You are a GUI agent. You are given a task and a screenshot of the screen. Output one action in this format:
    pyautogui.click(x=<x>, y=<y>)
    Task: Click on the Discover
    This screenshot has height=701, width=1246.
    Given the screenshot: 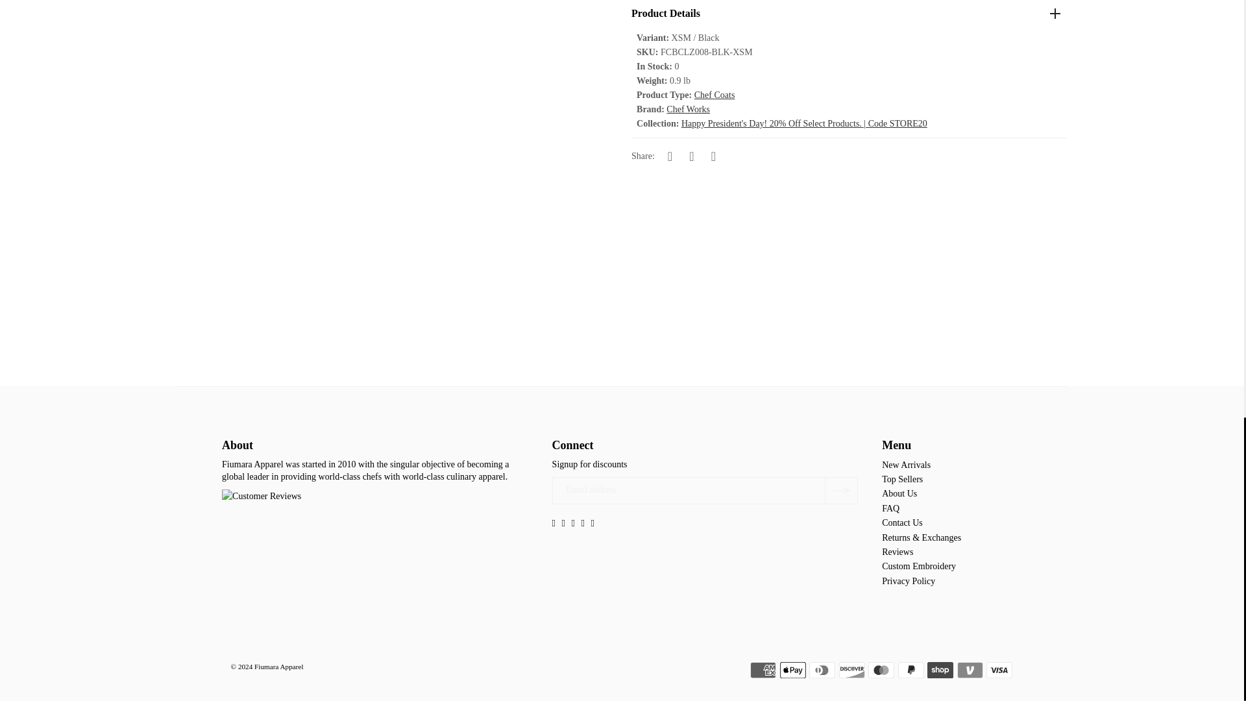 What is the action you would take?
    pyautogui.click(x=851, y=670)
    